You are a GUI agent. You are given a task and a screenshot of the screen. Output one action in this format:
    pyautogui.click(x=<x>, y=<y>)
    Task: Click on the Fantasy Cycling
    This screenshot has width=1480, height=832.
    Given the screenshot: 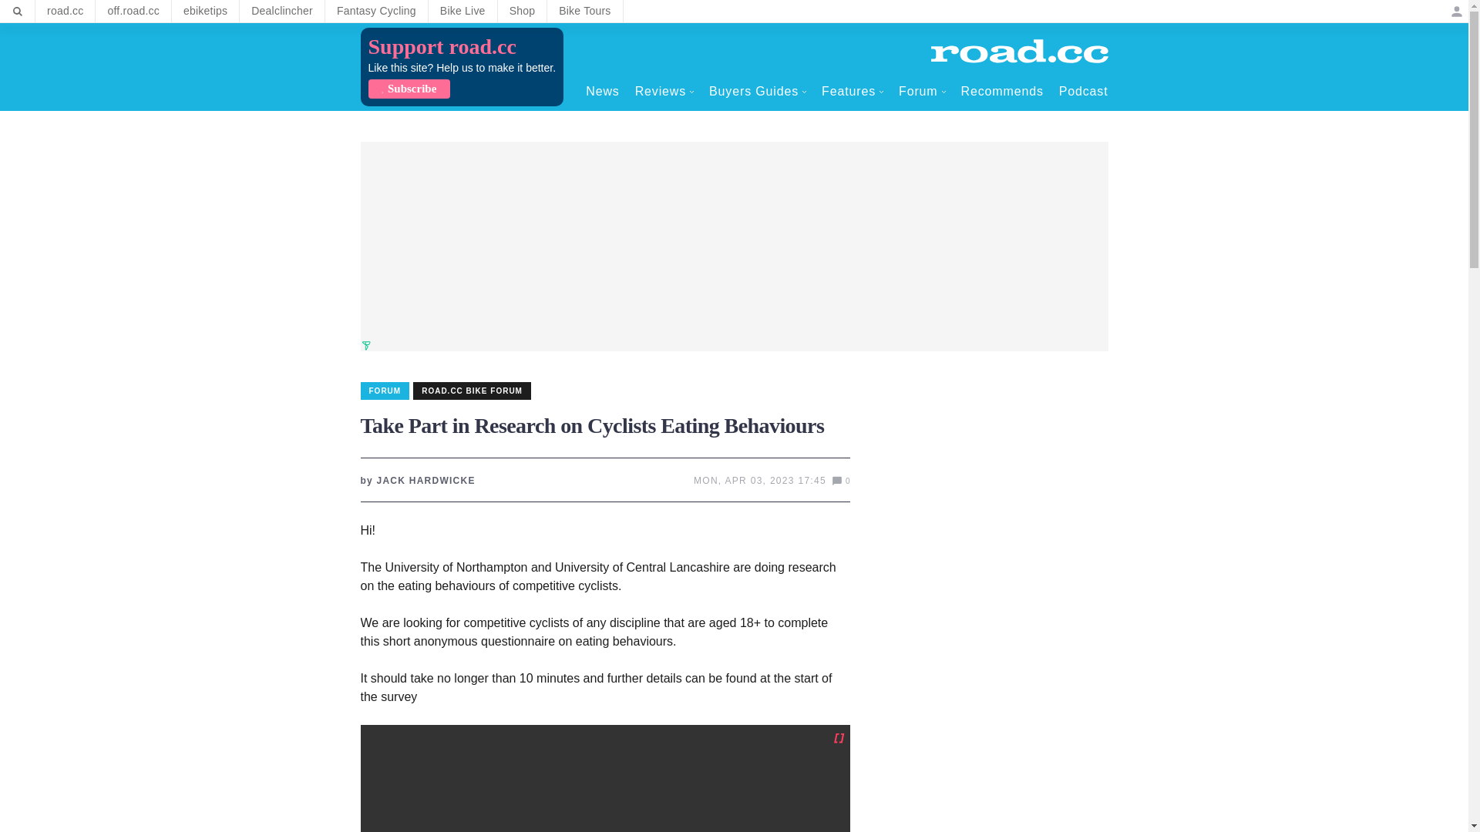 What is the action you would take?
    pyautogui.click(x=376, y=11)
    